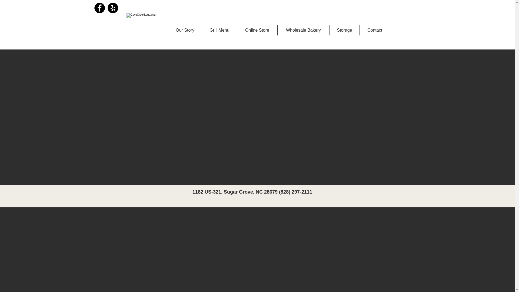 The height and width of the screenshot is (292, 519). What do you see at coordinates (303, 30) in the screenshot?
I see `Wholesale Bakery` at bounding box center [303, 30].